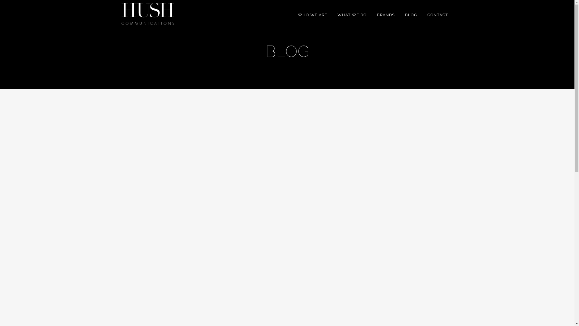 The image size is (579, 326). What do you see at coordinates (312, 15) in the screenshot?
I see `WHO WE ARE` at bounding box center [312, 15].